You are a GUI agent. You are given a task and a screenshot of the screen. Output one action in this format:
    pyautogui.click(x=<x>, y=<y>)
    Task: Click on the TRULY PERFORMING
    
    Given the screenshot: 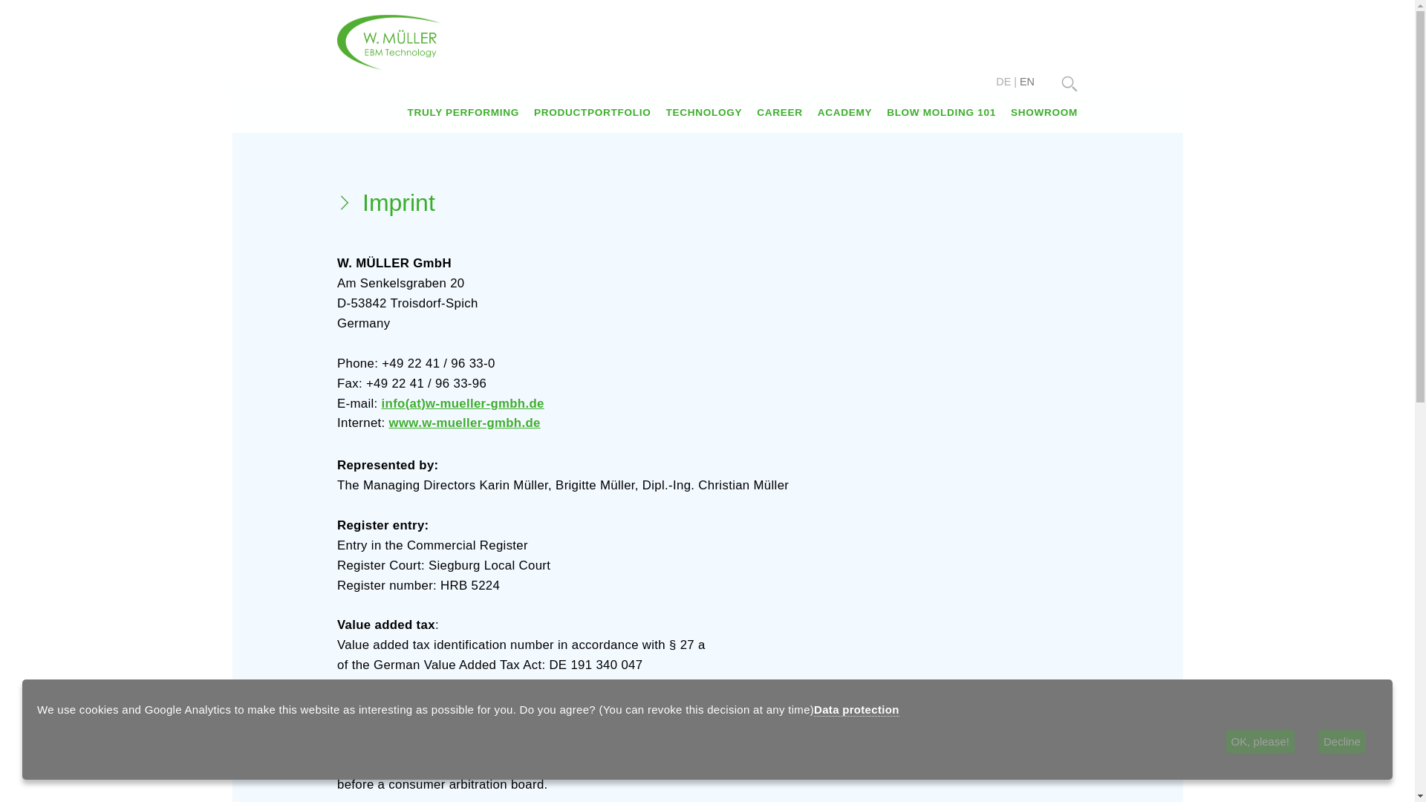 What is the action you would take?
    pyautogui.click(x=462, y=111)
    